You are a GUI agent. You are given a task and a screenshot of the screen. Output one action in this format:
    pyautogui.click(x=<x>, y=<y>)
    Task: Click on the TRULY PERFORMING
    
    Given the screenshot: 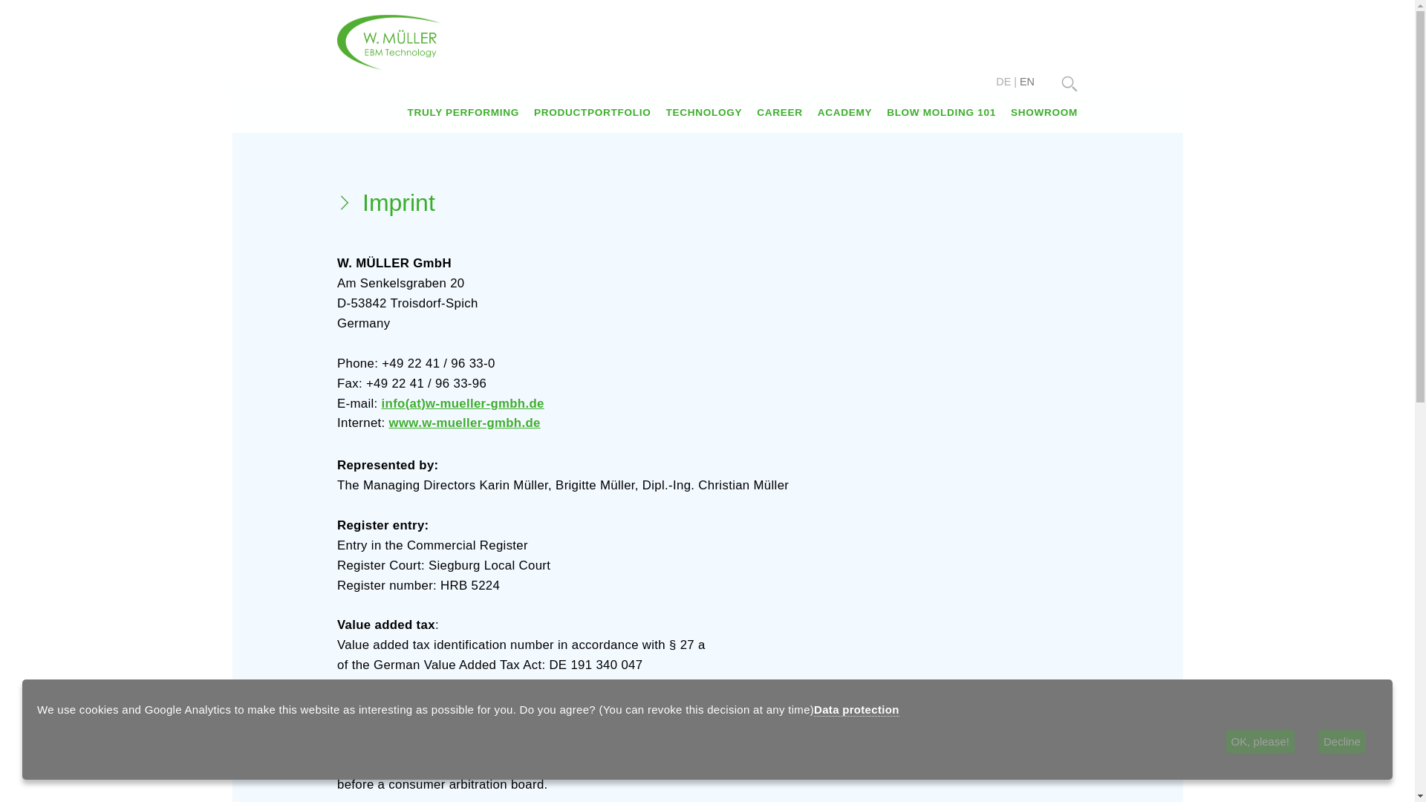 What is the action you would take?
    pyautogui.click(x=462, y=111)
    